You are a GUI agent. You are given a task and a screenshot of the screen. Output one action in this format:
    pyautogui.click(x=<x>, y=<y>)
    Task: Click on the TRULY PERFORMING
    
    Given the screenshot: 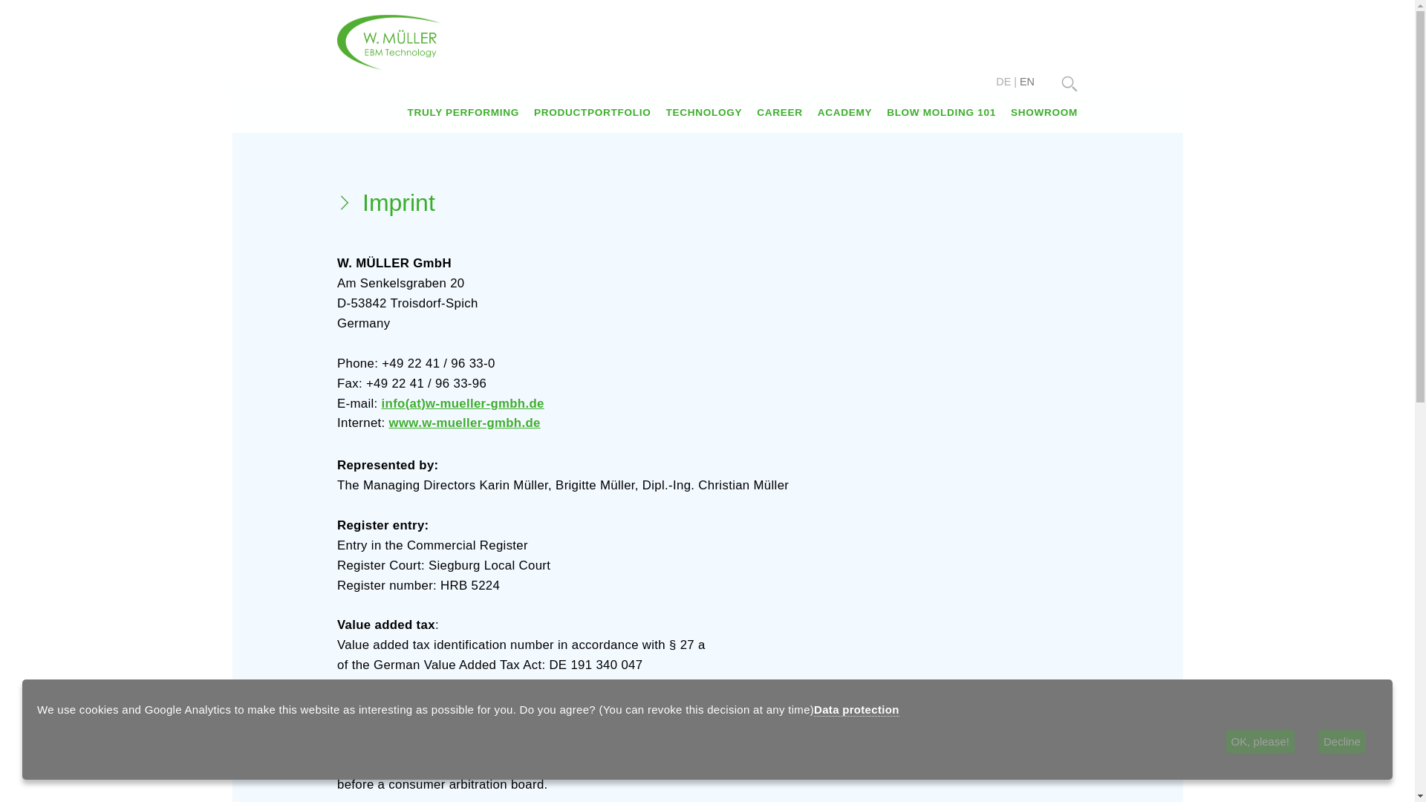 What is the action you would take?
    pyautogui.click(x=462, y=111)
    